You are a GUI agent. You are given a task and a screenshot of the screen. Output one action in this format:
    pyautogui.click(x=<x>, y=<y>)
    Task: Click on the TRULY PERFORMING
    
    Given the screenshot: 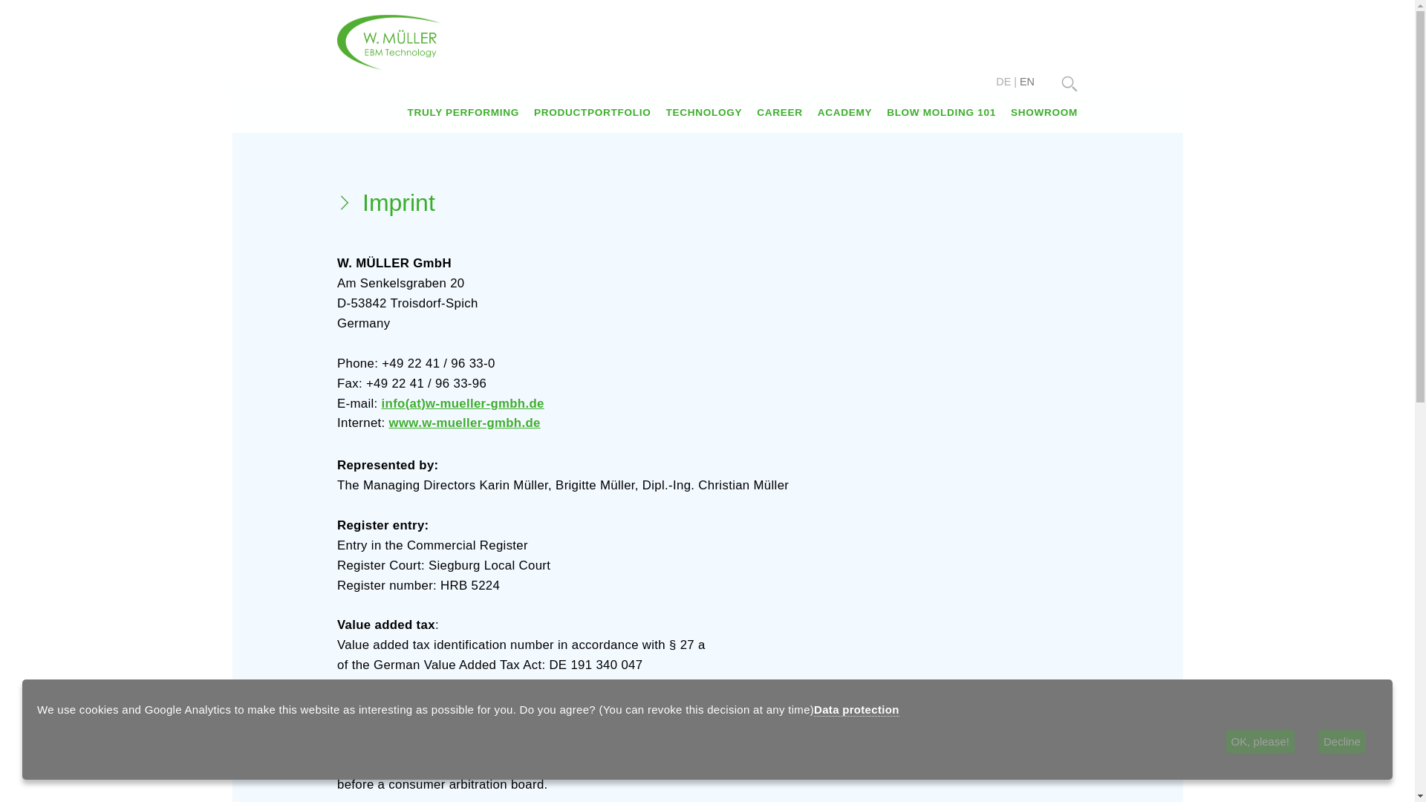 What is the action you would take?
    pyautogui.click(x=462, y=111)
    